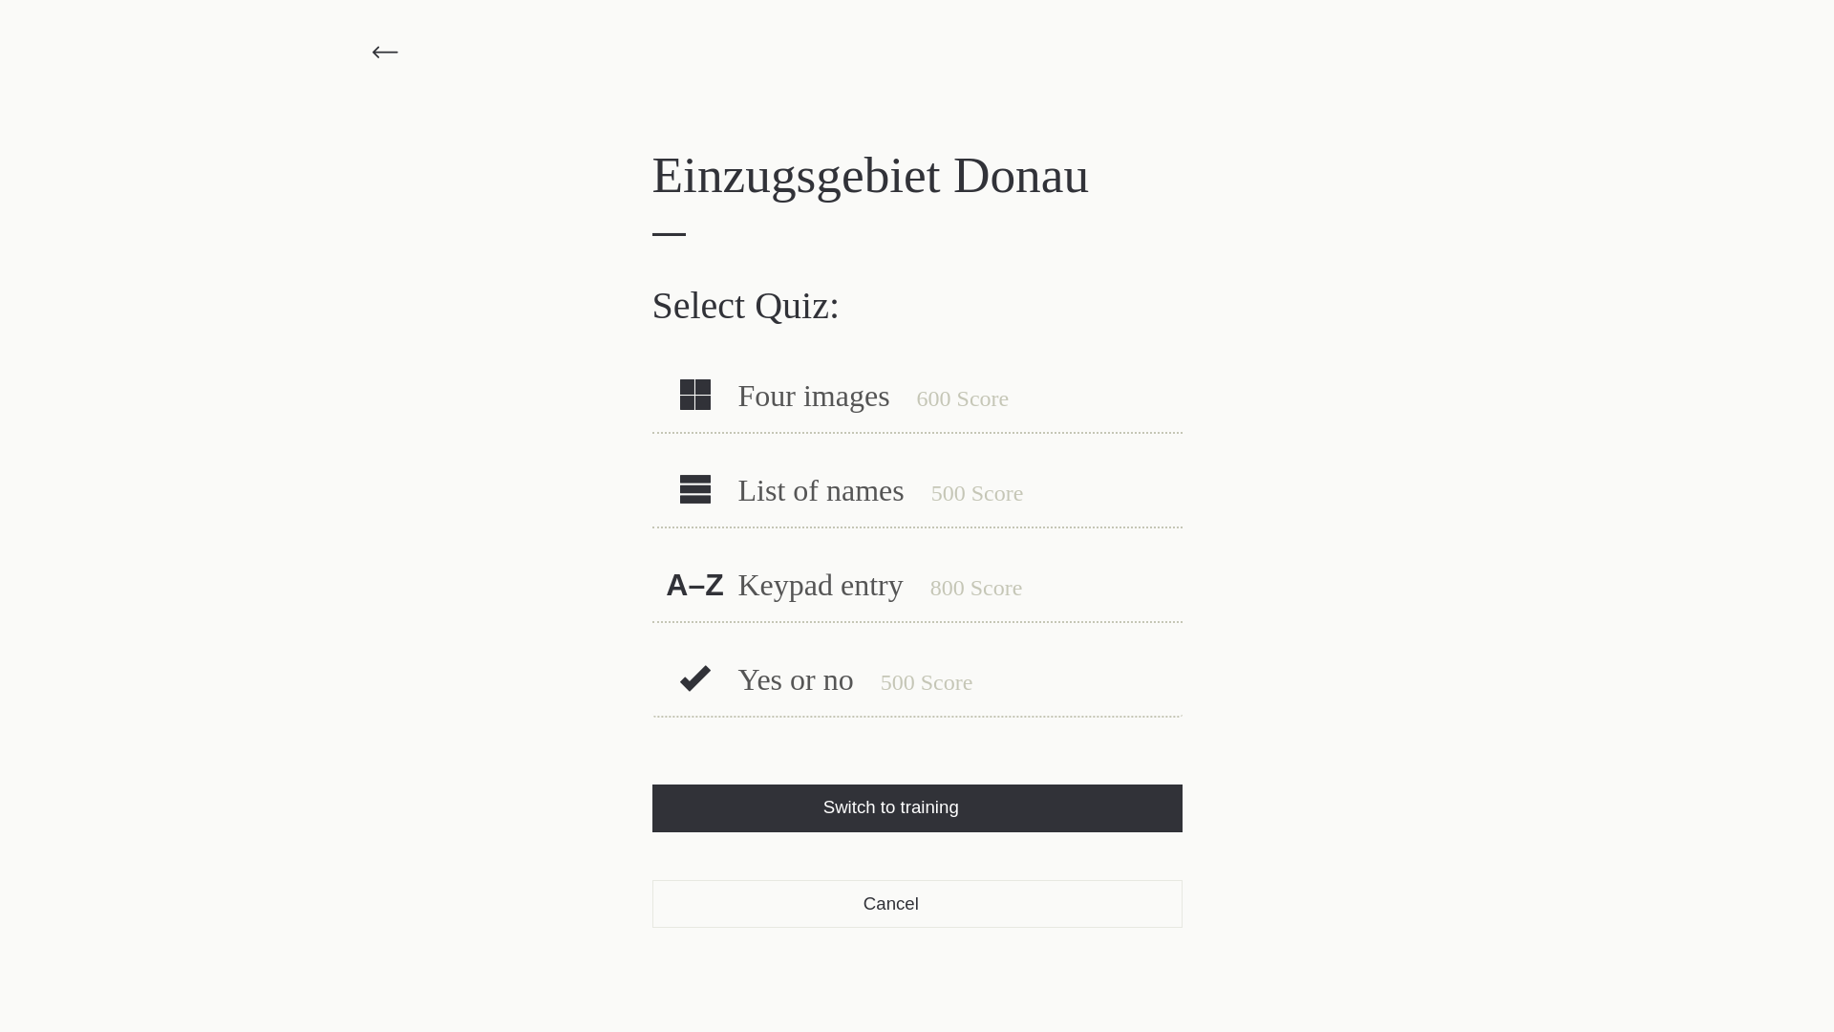 The height and width of the screenshot is (1032, 1834). What do you see at coordinates (890, 904) in the screenshot?
I see `Cancel` at bounding box center [890, 904].